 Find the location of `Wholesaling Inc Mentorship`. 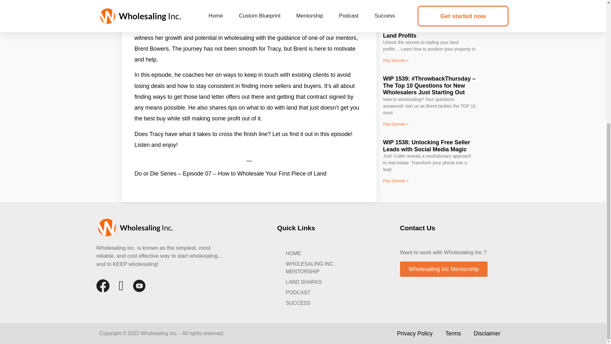

Wholesaling Inc Mentorship is located at coordinates (444, 269).